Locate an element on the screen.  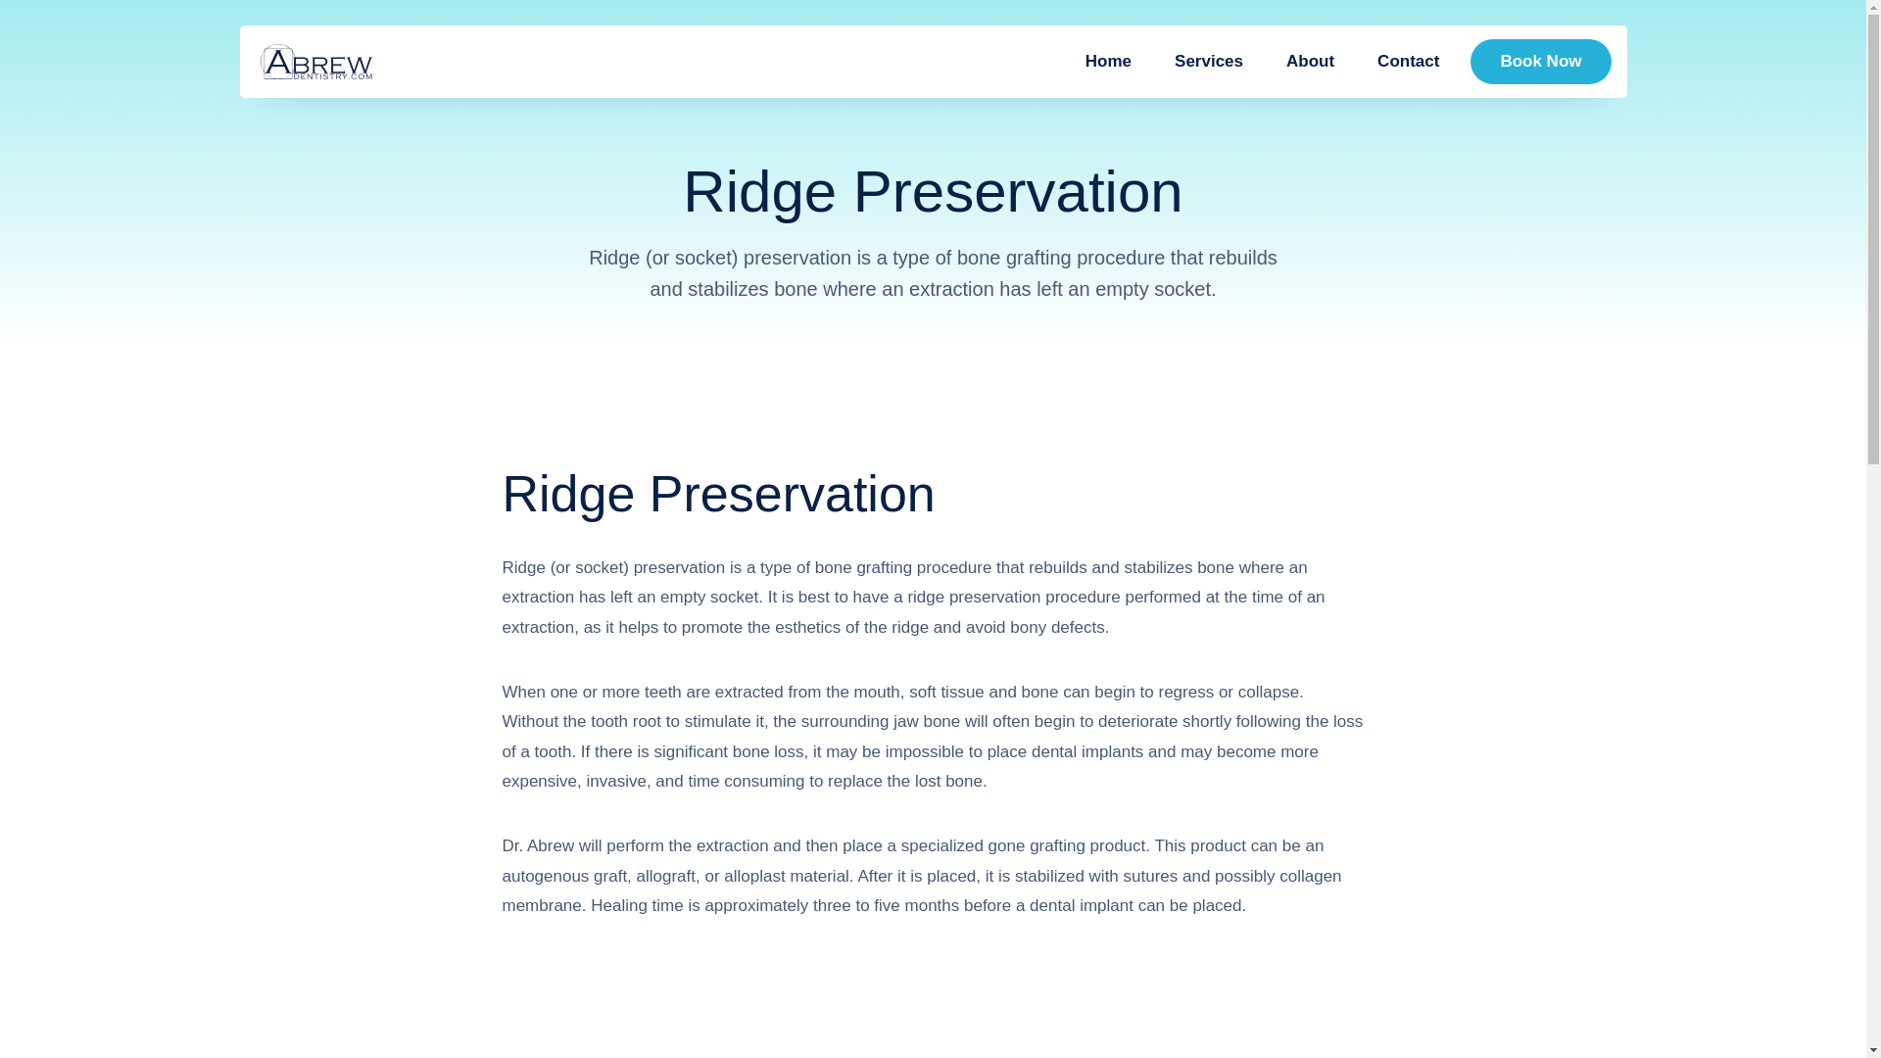
Home is located at coordinates (1108, 61).